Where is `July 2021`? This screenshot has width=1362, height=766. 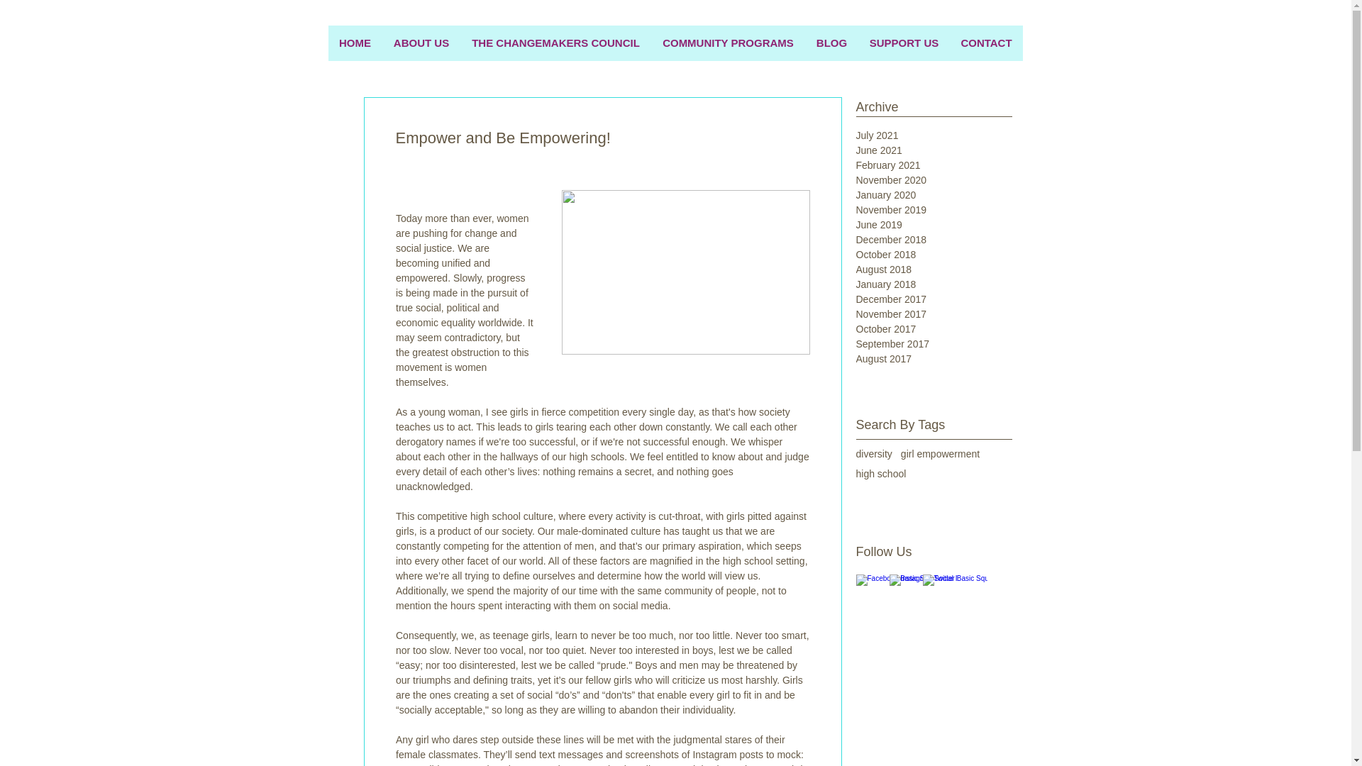 July 2021 is located at coordinates (929, 135).